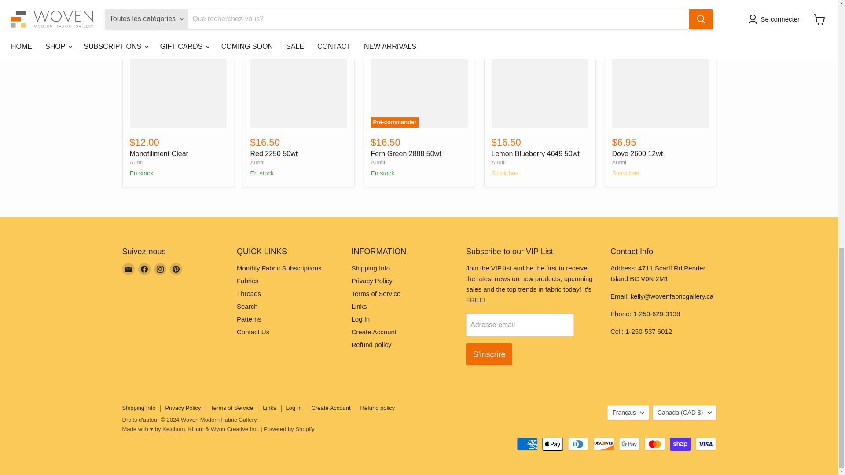 The image size is (845, 475). Describe the element at coordinates (378, 162) in the screenshot. I see `Aurifil` at that location.